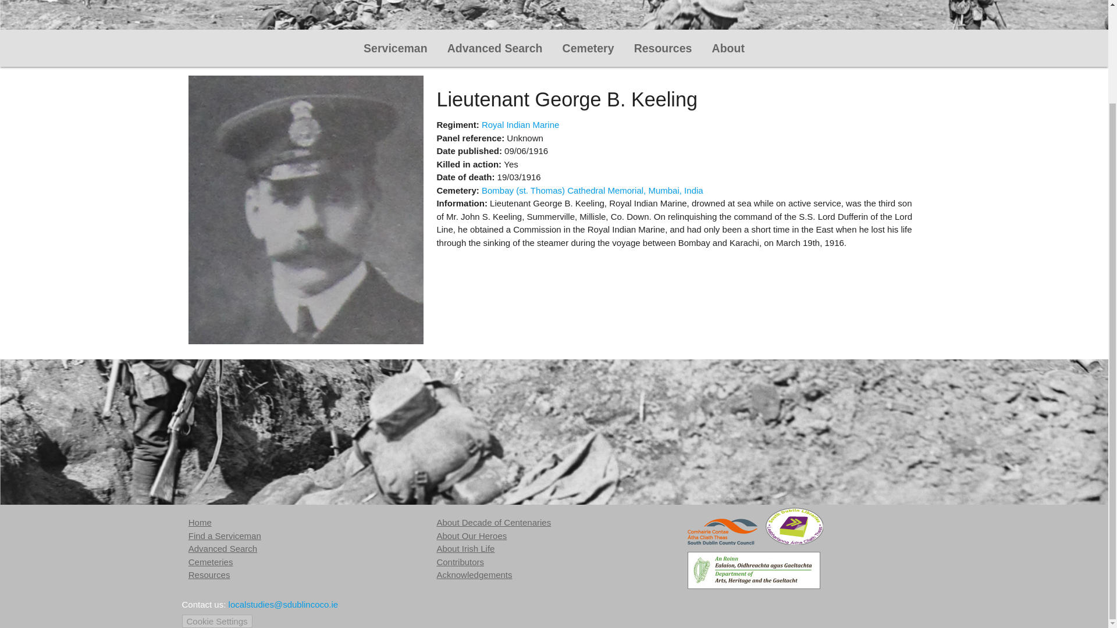 This screenshot has height=628, width=1117. I want to click on Cemetery, so click(589, 48).